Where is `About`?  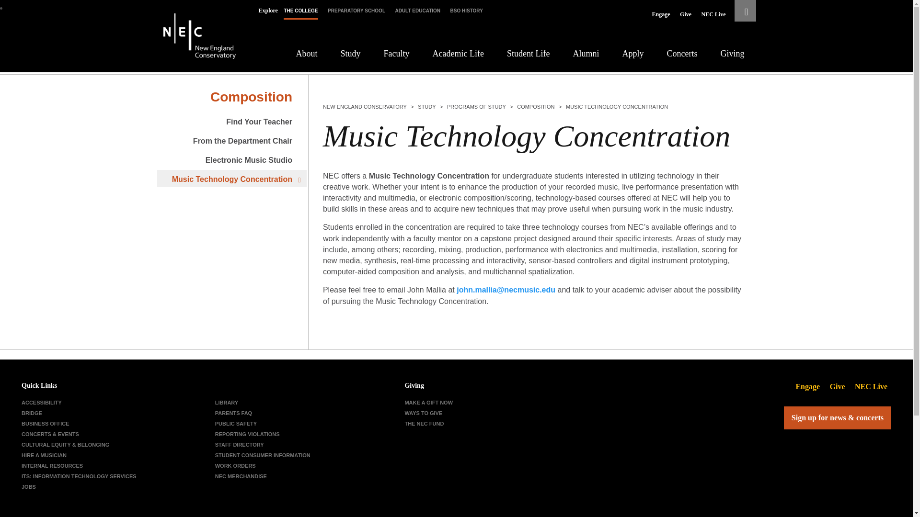 About is located at coordinates (307, 54).